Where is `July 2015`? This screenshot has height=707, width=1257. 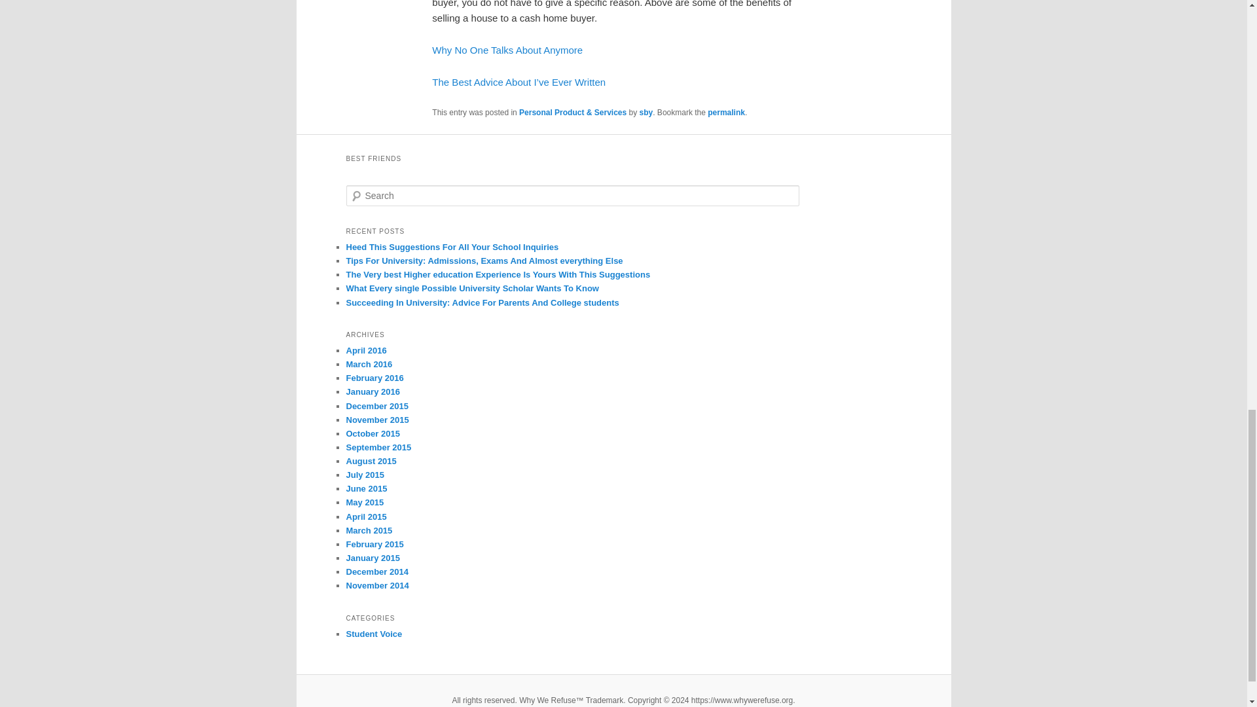 July 2015 is located at coordinates (365, 475).